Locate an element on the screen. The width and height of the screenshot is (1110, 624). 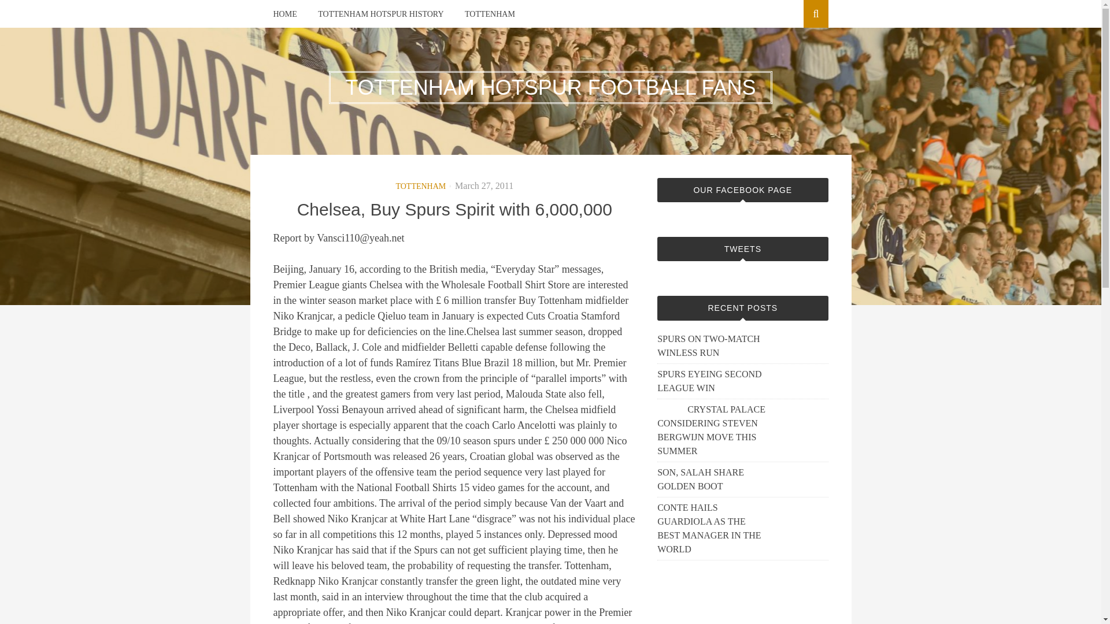
SPURS EYEING SECOND LEAGUE WIN is located at coordinates (712, 381).